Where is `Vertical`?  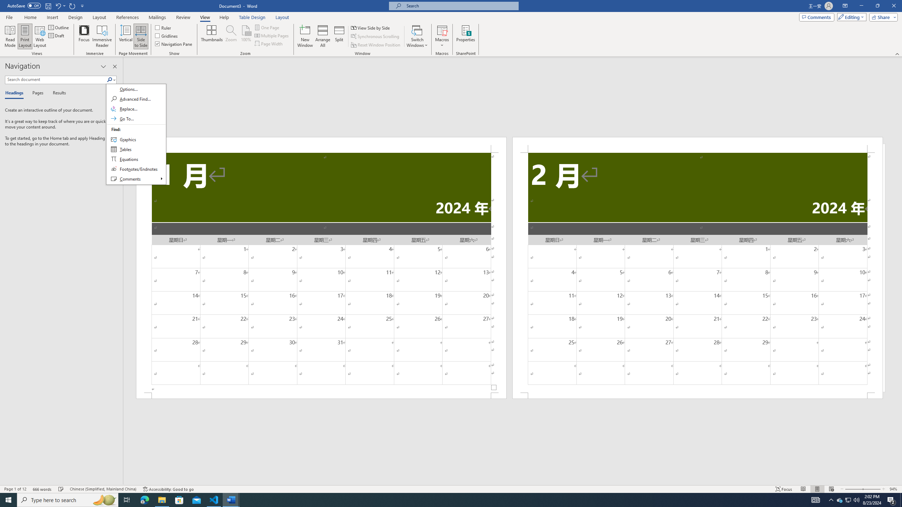 Vertical is located at coordinates (125, 36).